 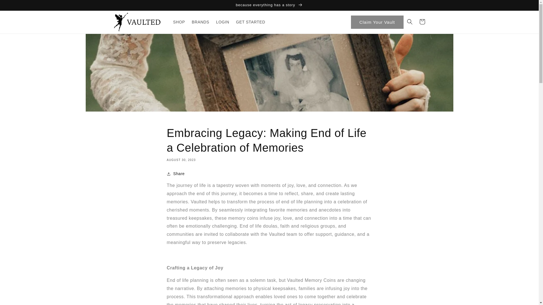 What do you see at coordinates (17, 6) in the screenshot?
I see `Skip to content` at bounding box center [17, 6].